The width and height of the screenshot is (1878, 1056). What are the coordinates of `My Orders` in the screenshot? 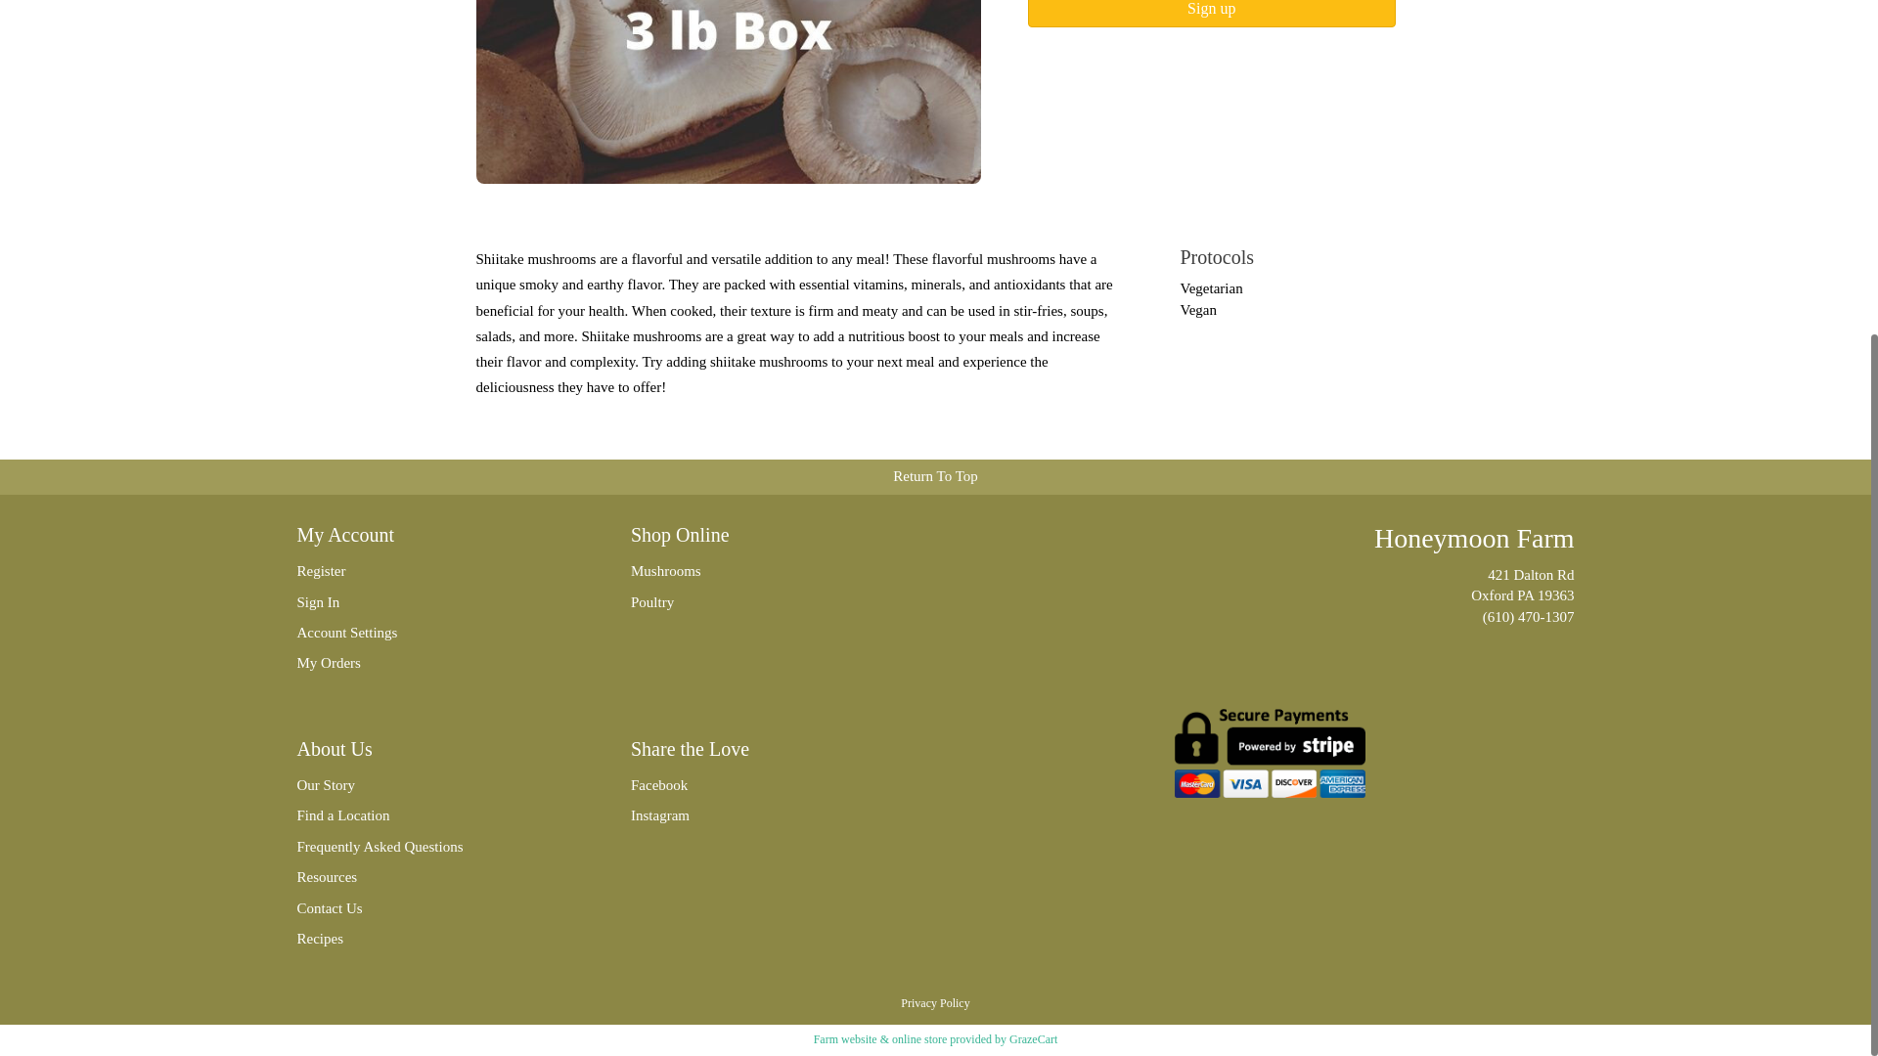 It's located at (434, 663).